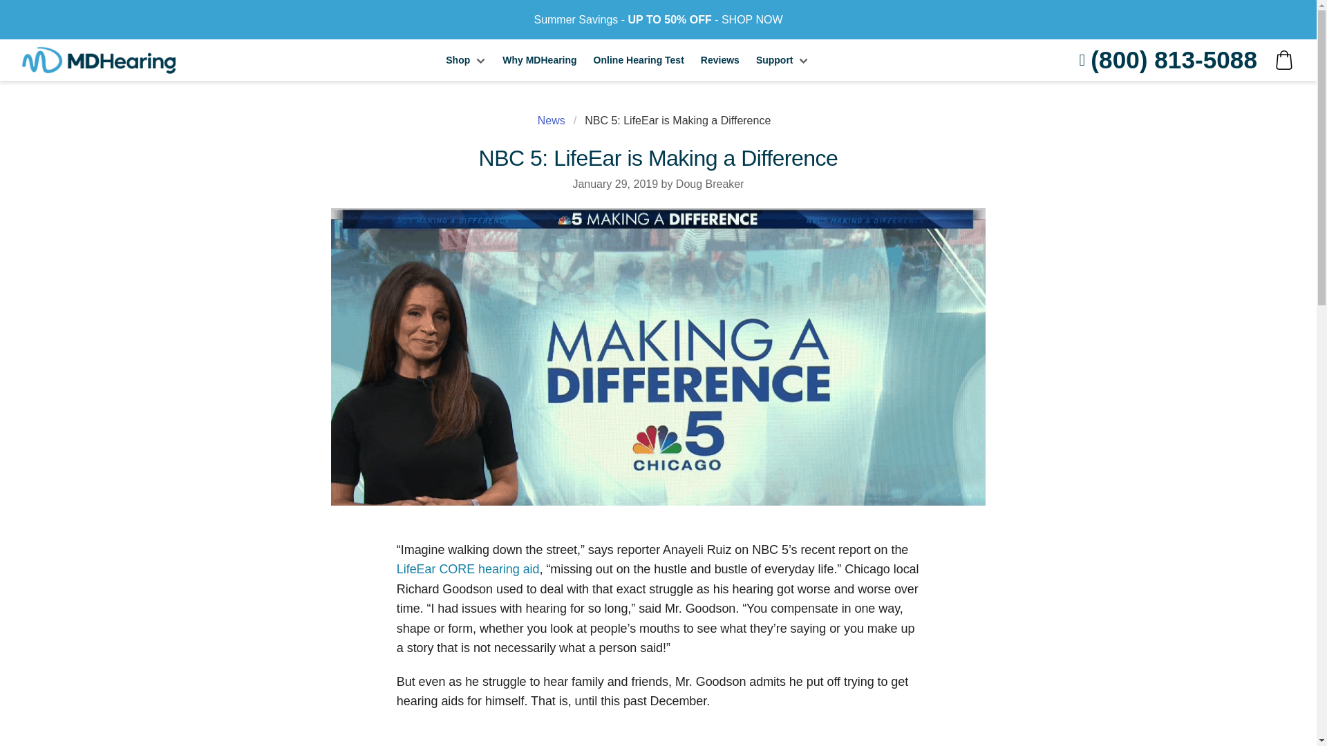 The image size is (1327, 746). Describe the element at coordinates (639, 59) in the screenshot. I see `Online Hearing Test` at that location.